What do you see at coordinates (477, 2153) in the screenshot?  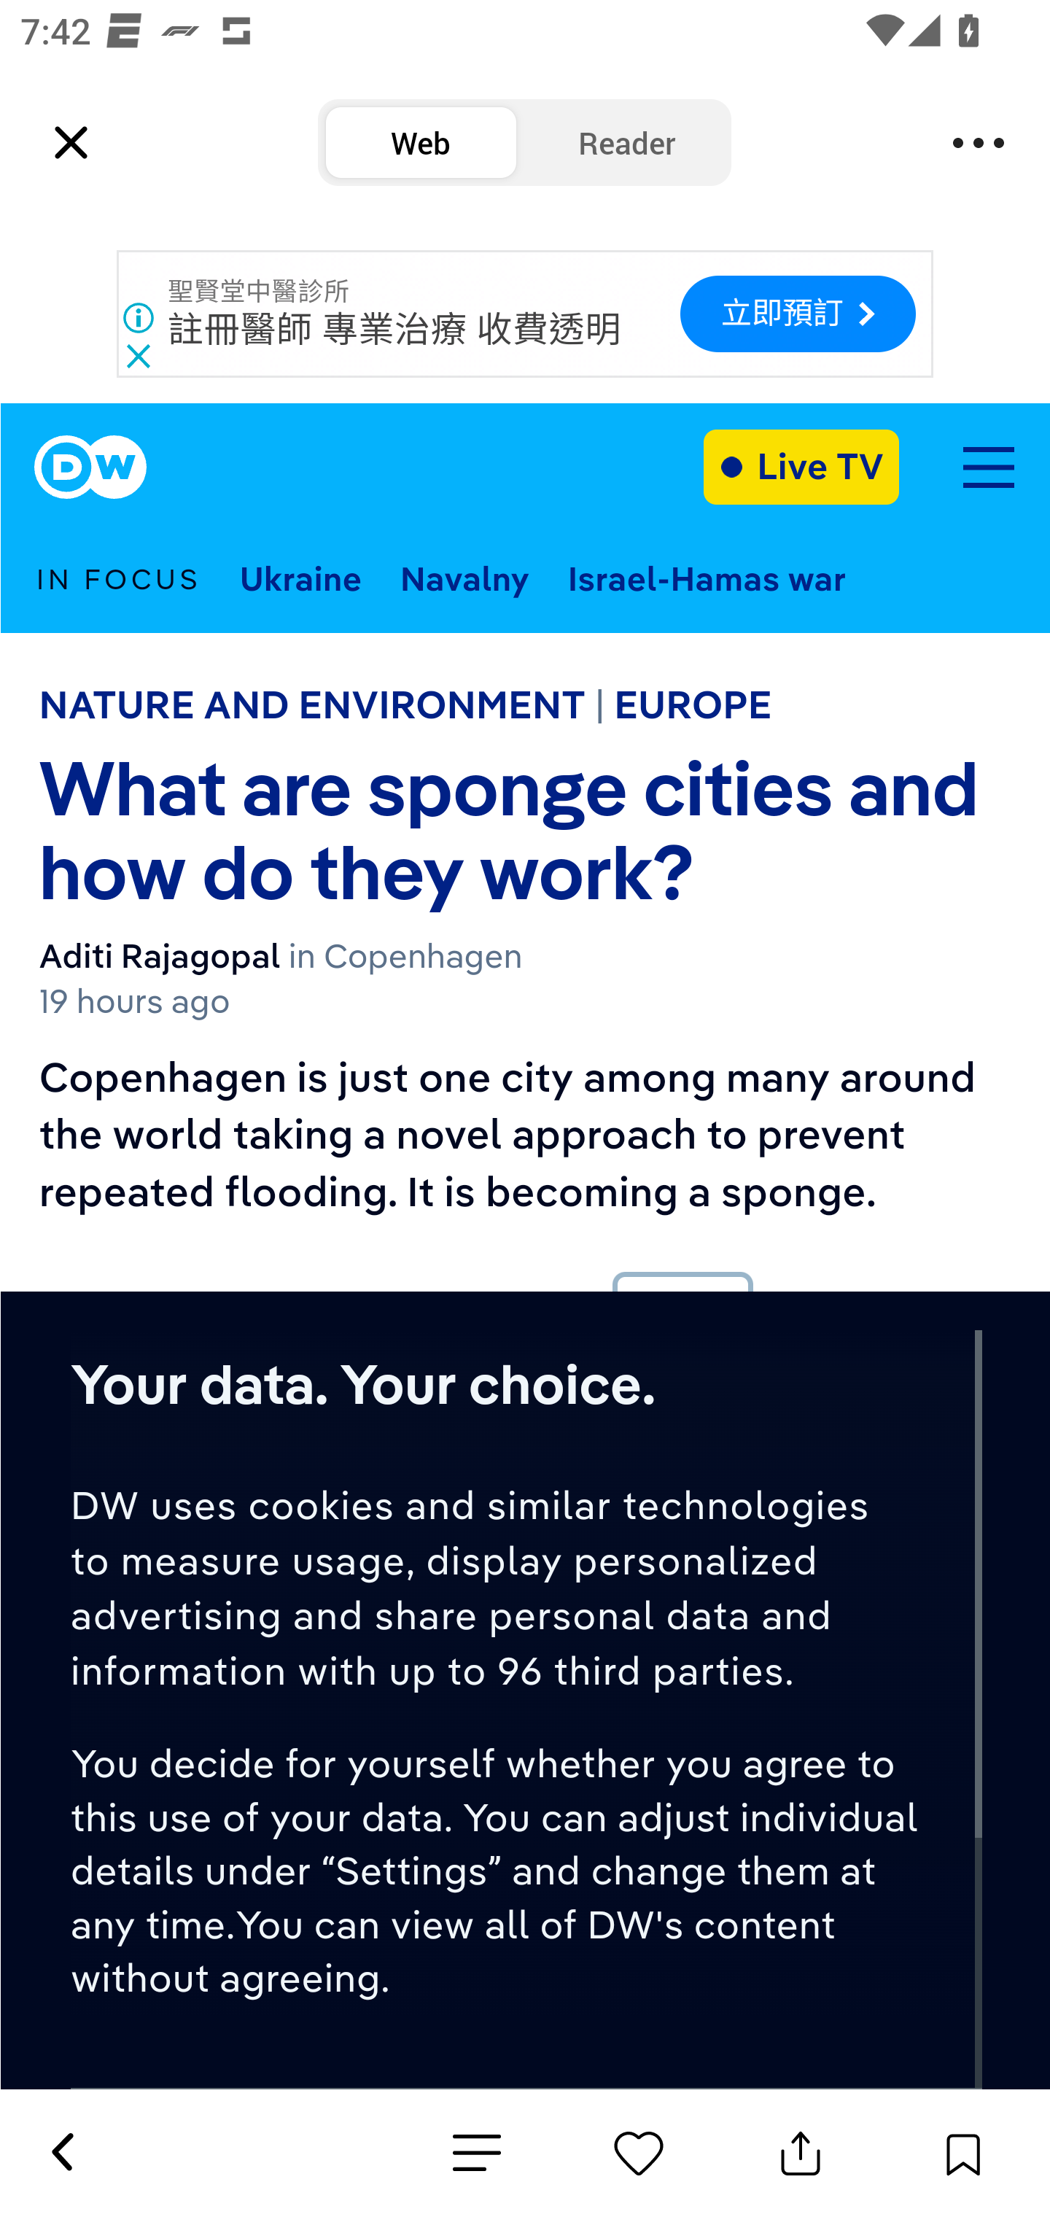 I see `News Detail Emotion` at bounding box center [477, 2153].